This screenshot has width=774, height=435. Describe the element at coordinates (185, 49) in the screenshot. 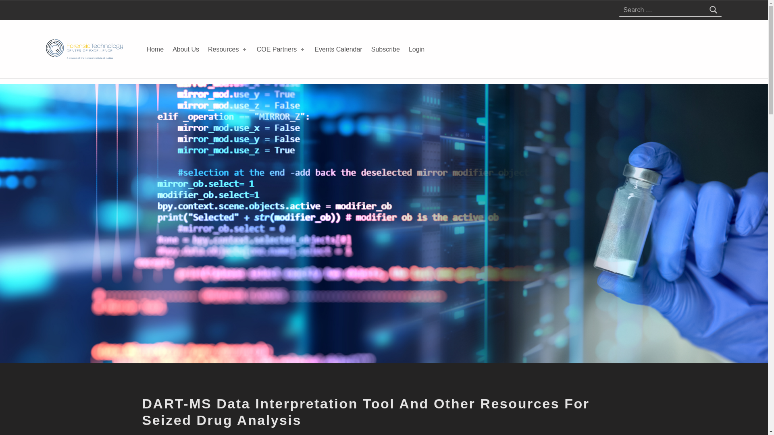

I see `About Us` at that location.